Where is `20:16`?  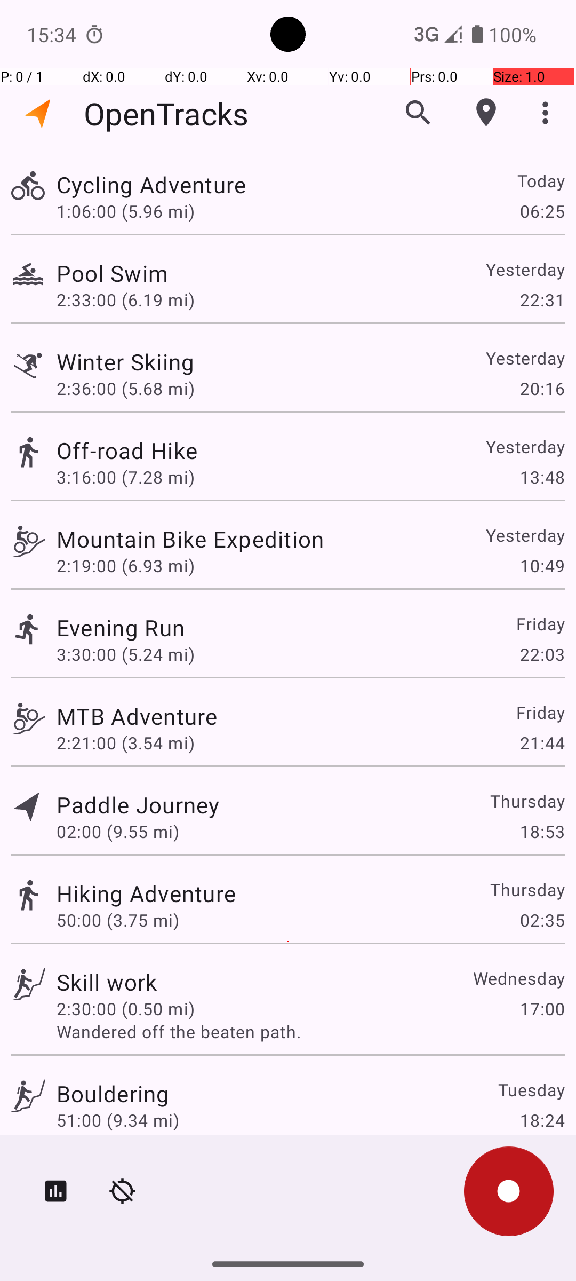
20:16 is located at coordinates (542, 389).